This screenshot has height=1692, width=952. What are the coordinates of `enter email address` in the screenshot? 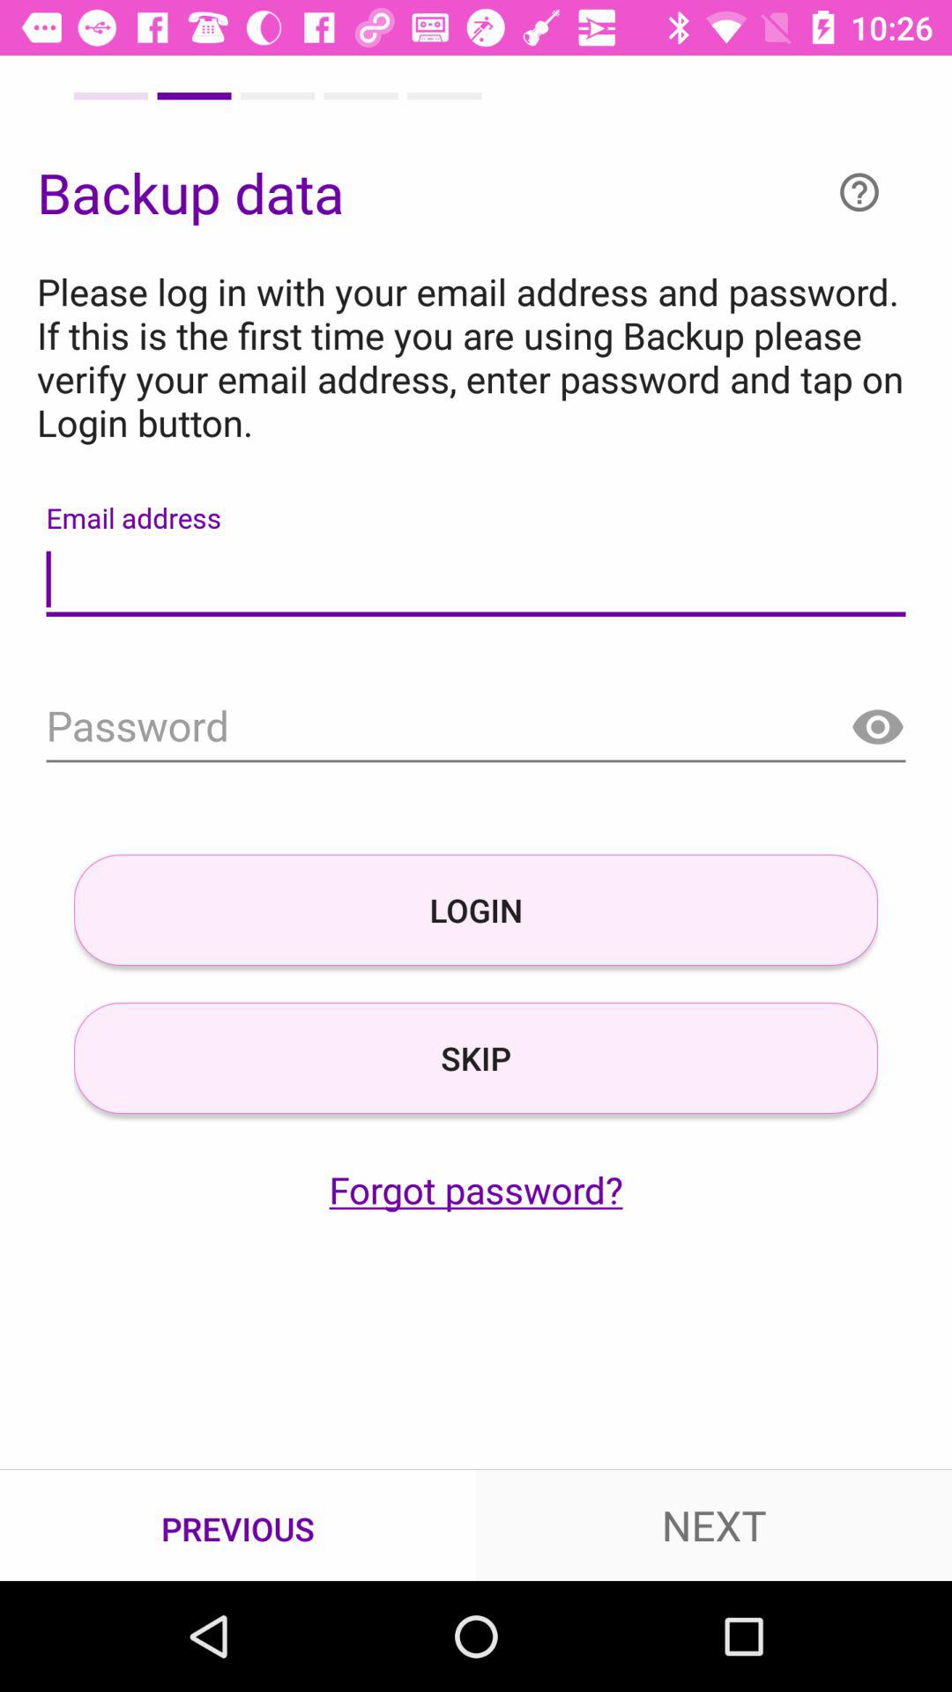 It's located at (476, 580).